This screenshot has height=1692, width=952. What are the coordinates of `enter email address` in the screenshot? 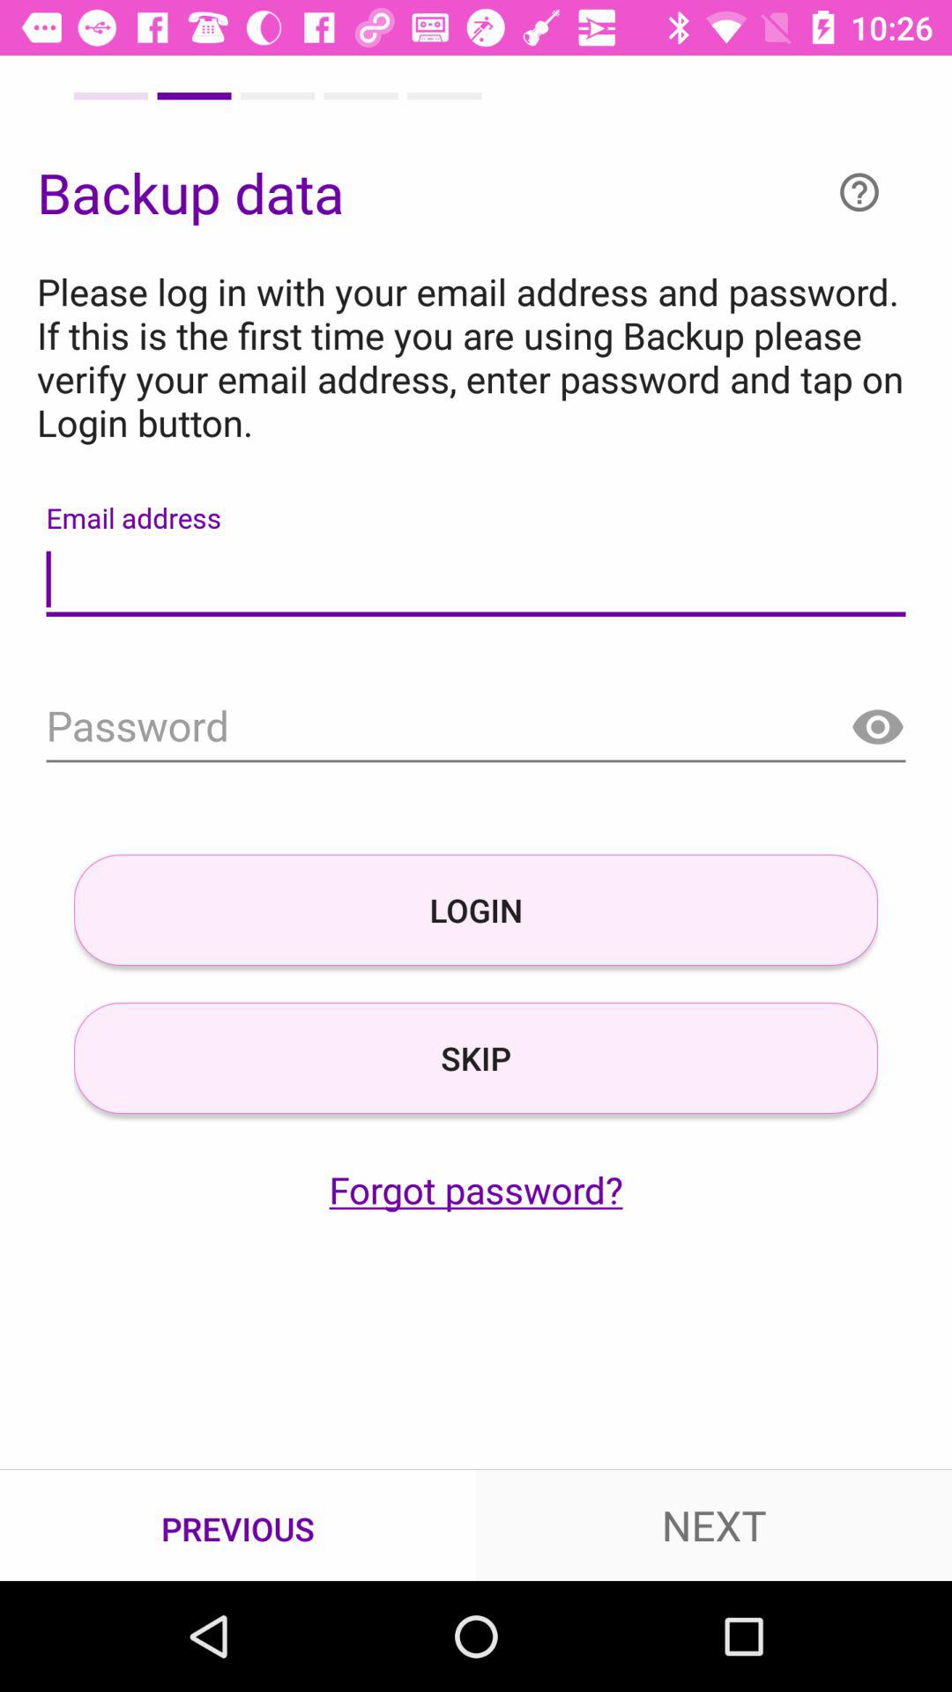 It's located at (476, 580).